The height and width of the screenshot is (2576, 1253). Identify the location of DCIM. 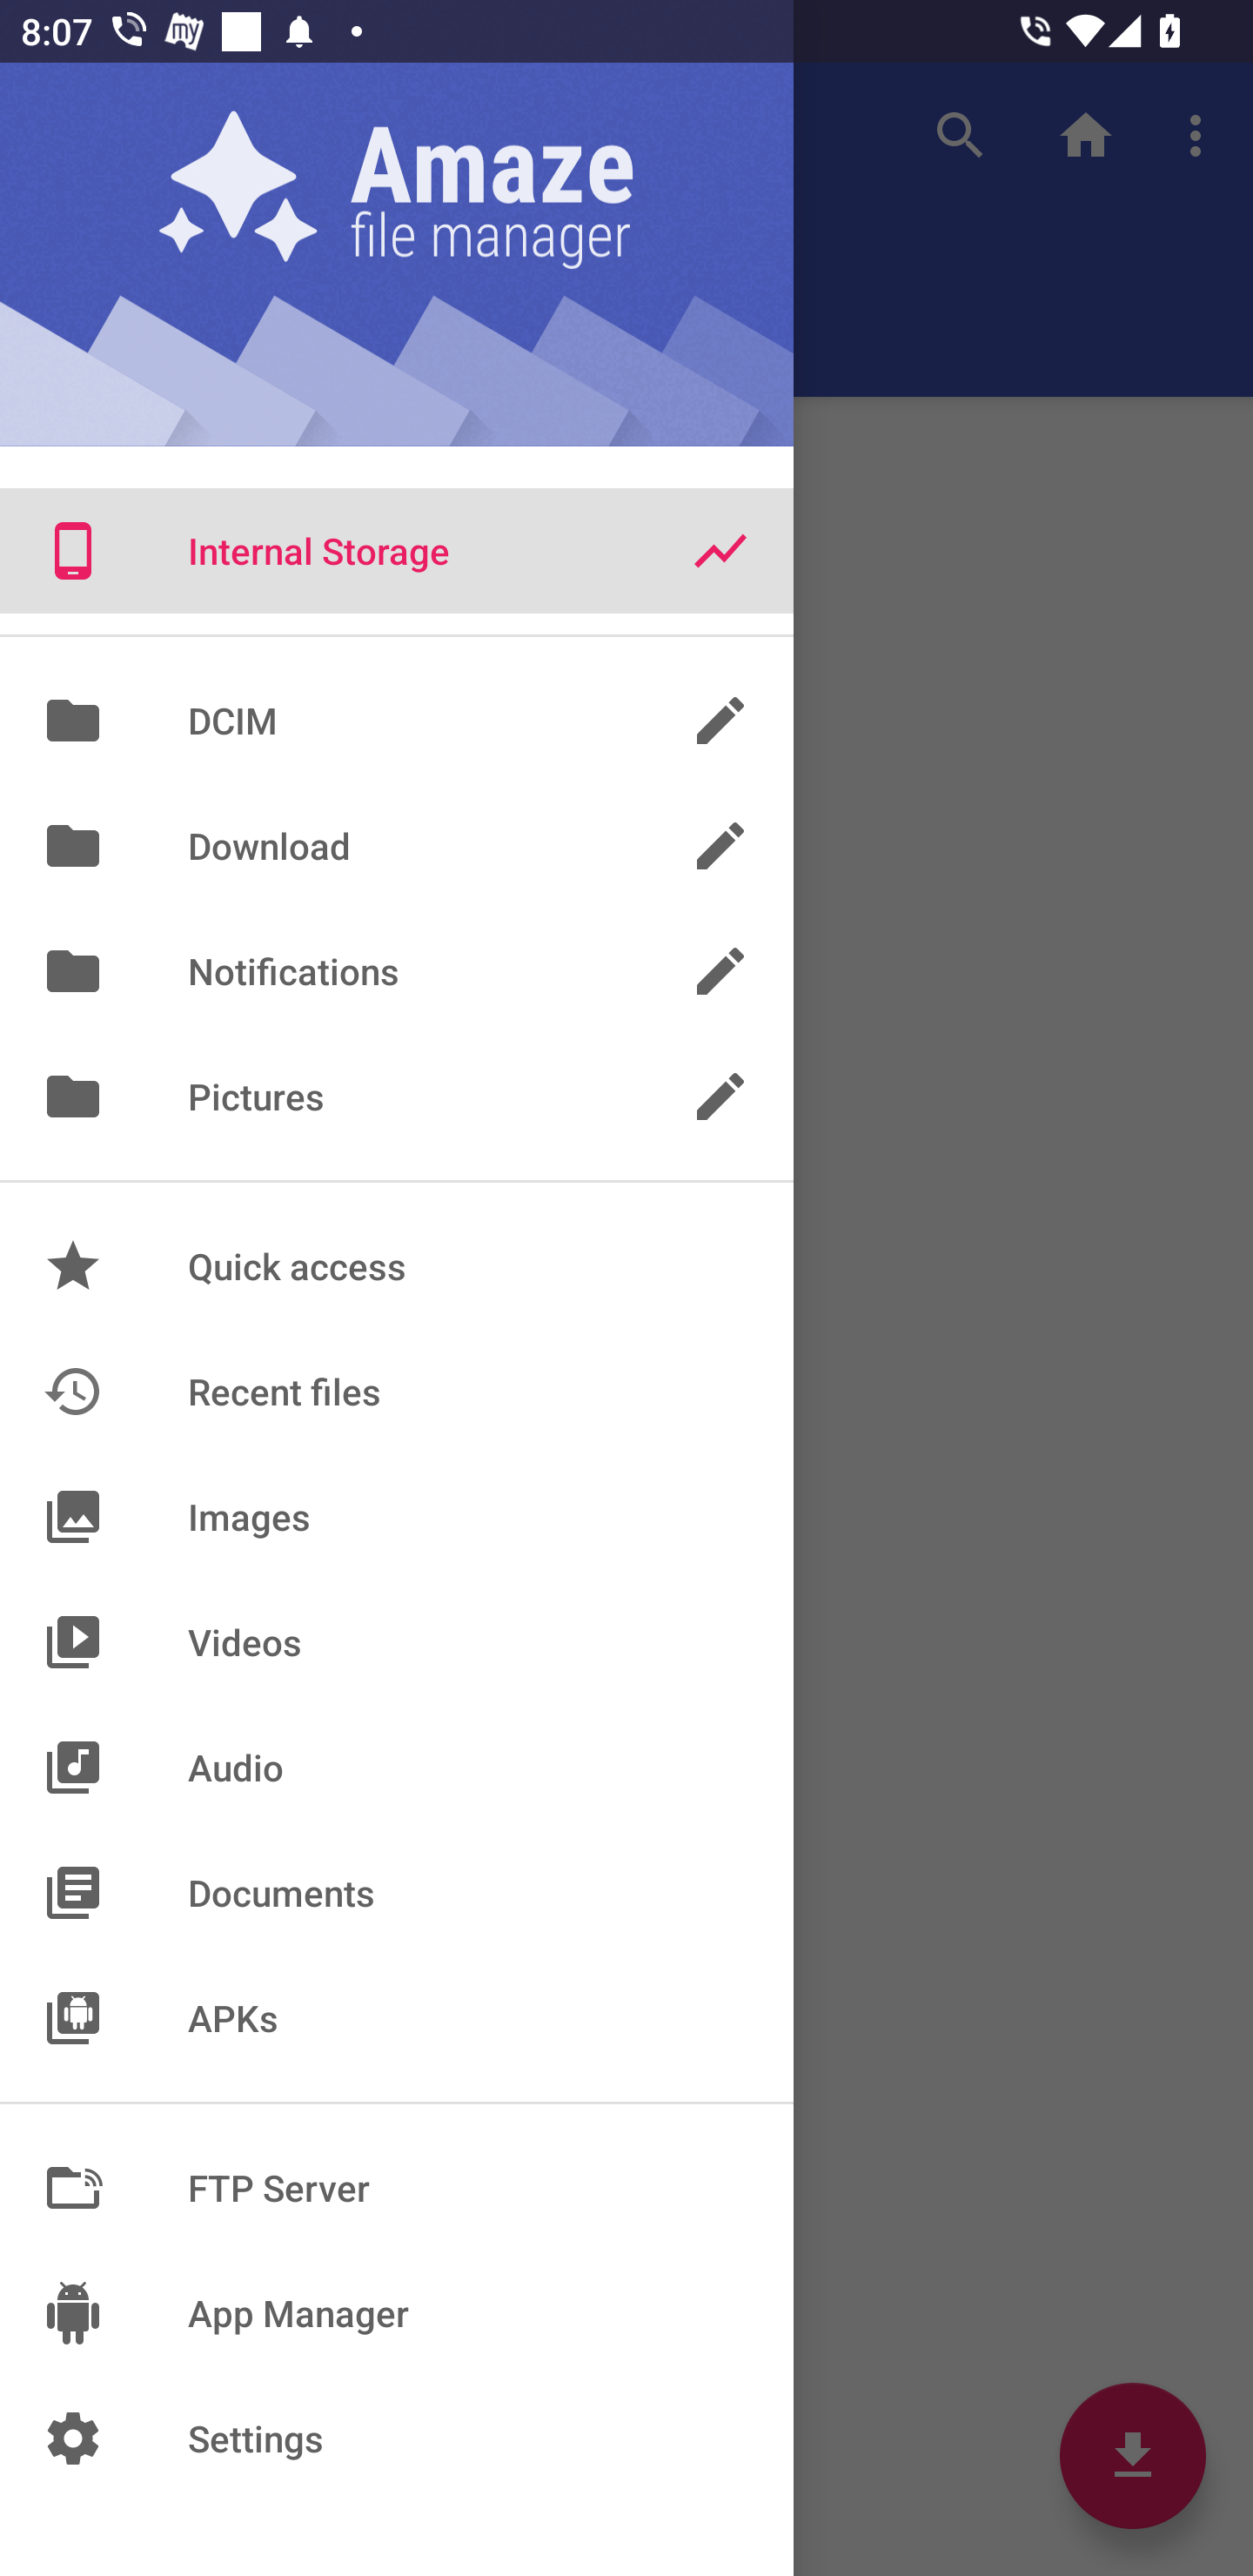
(397, 719).